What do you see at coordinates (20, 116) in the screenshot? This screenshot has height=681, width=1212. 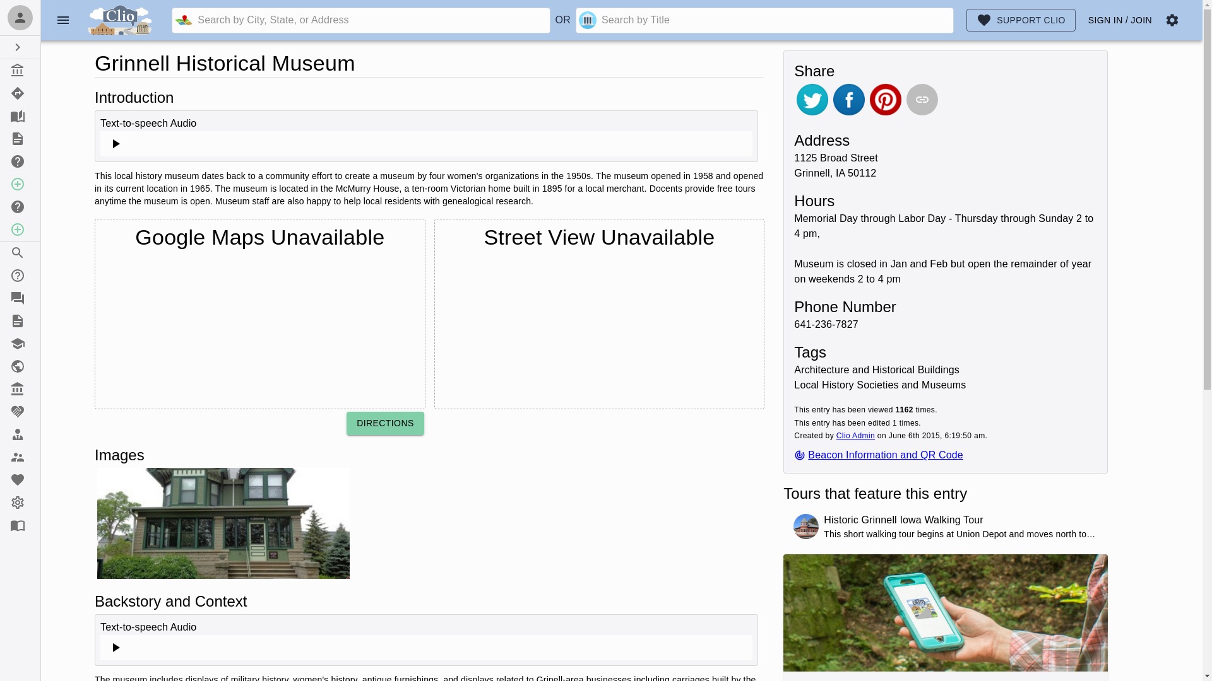 I see `Explore By Topic` at bounding box center [20, 116].